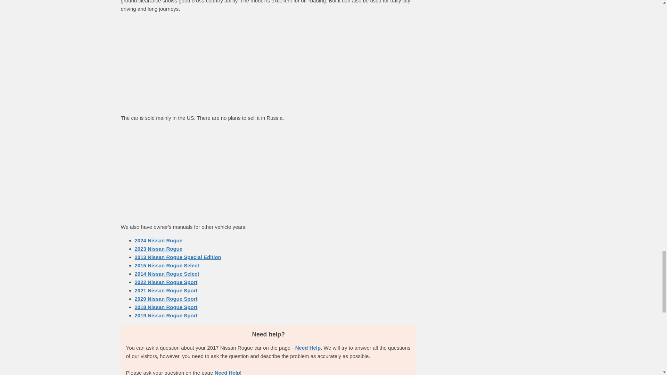 The image size is (667, 375). I want to click on 2013 Nissan Rogue Special Edition, so click(178, 257).